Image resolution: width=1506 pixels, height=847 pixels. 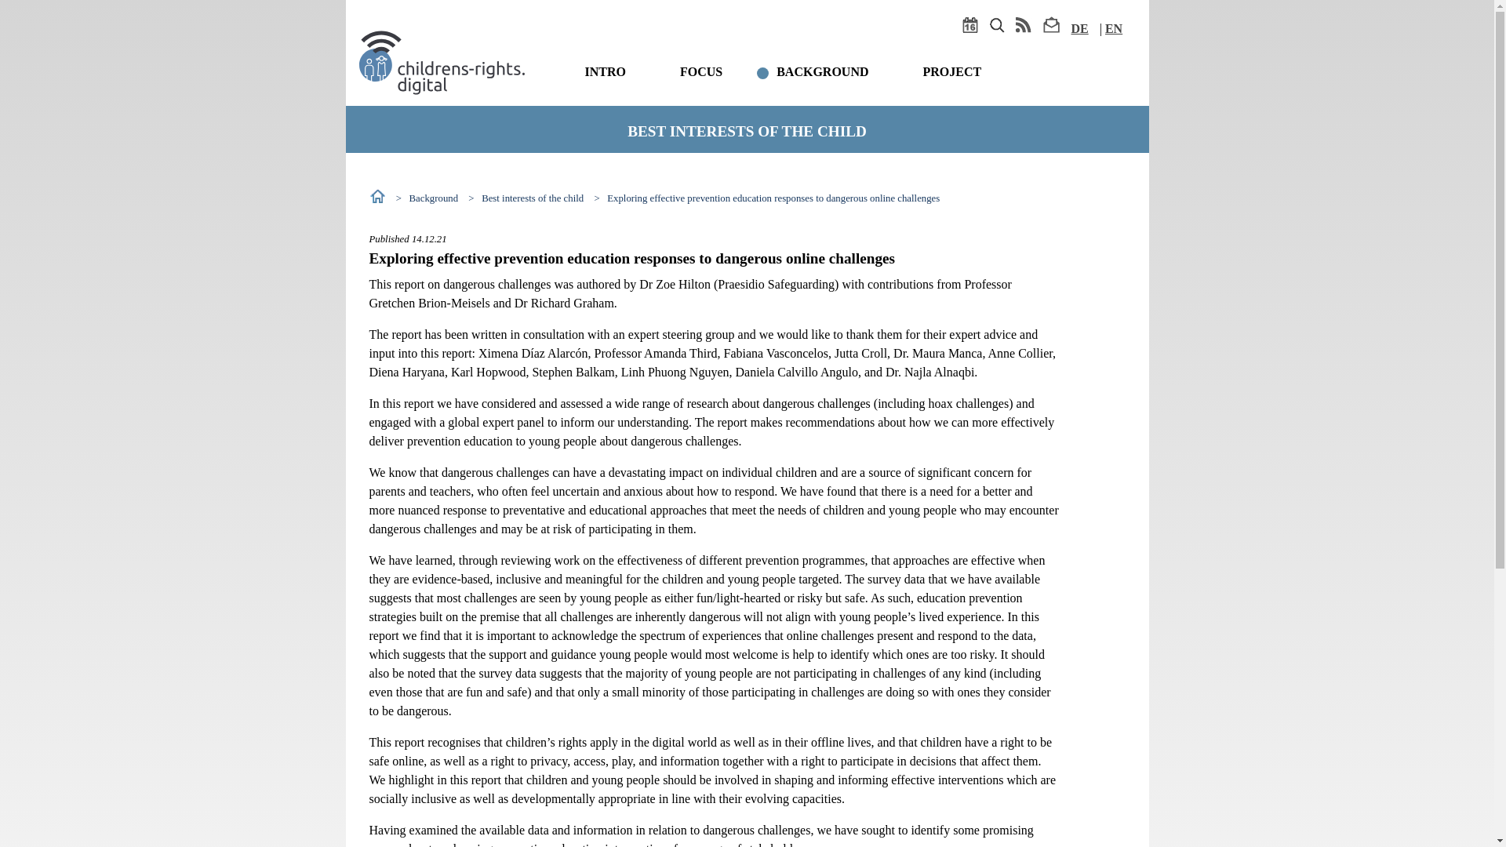 What do you see at coordinates (1051, 28) in the screenshot?
I see `Contact` at bounding box center [1051, 28].